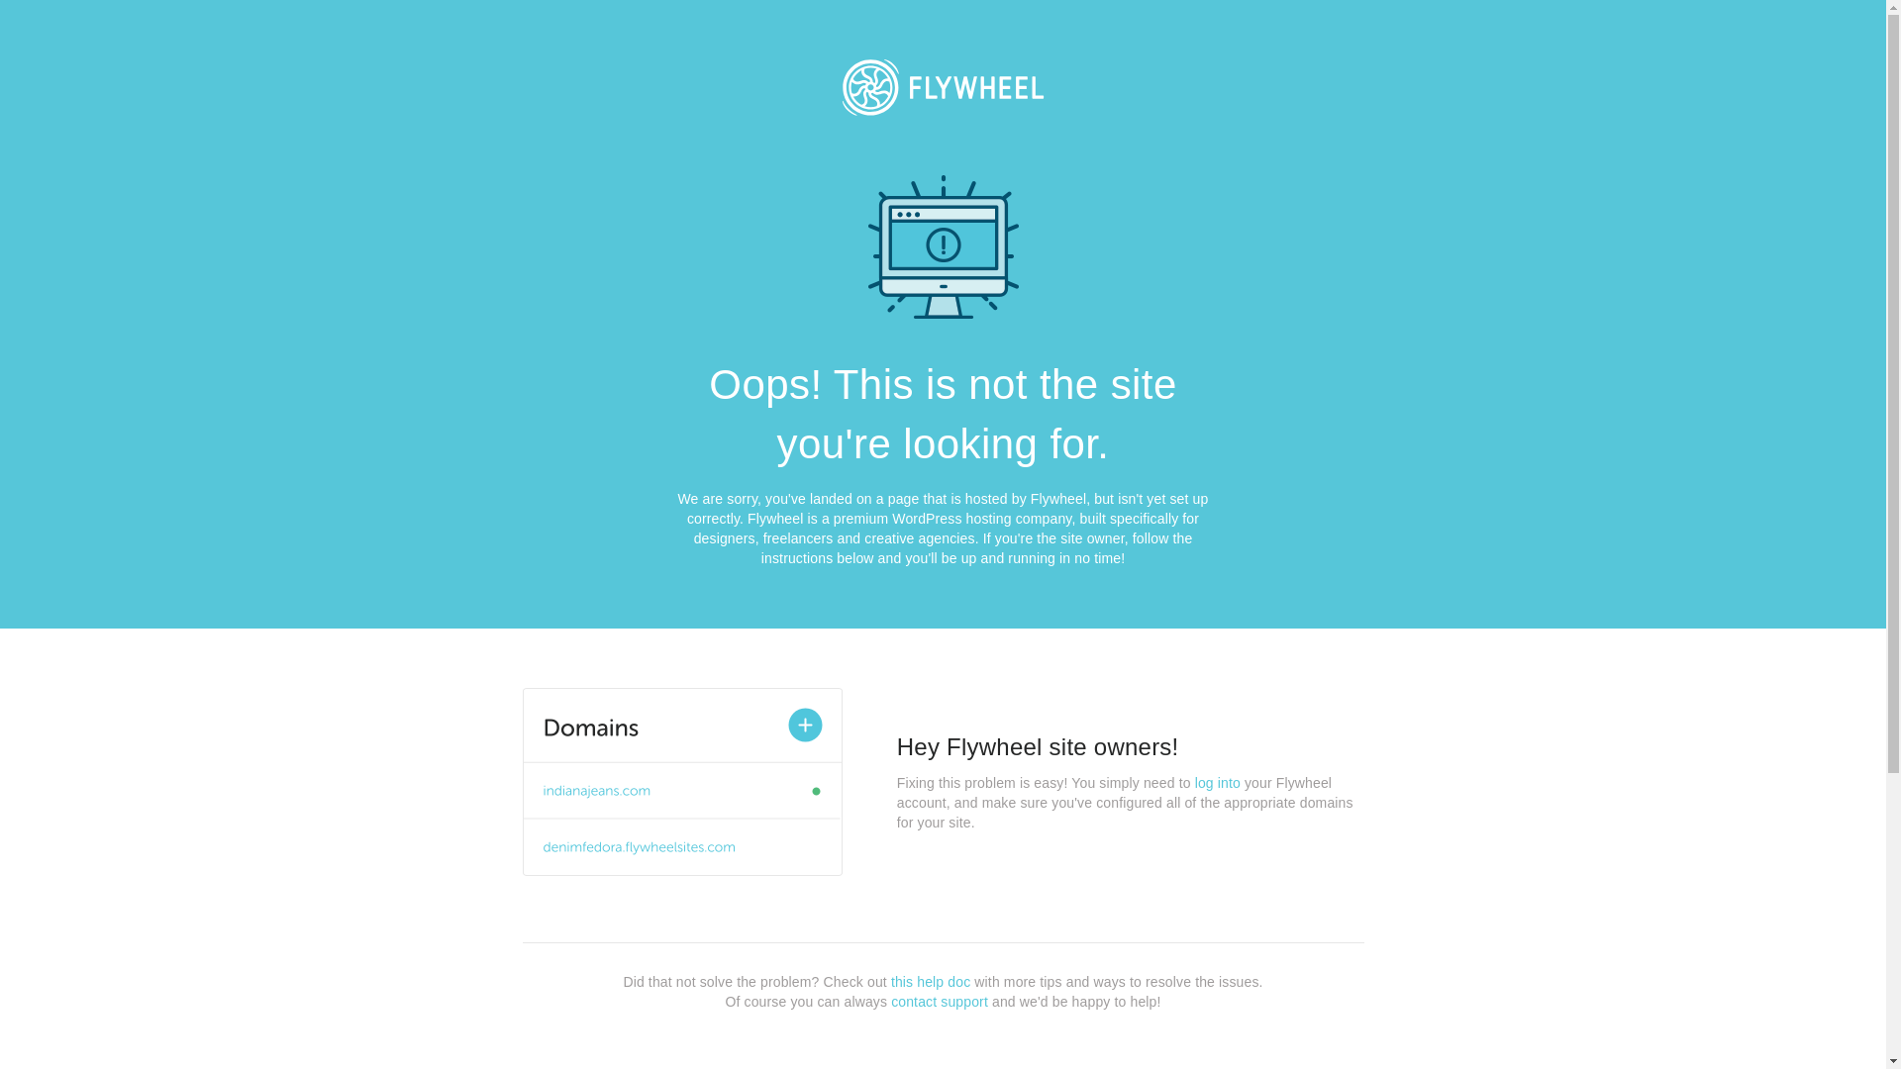 This screenshot has height=1069, width=1901. Describe the element at coordinates (940, 1002) in the screenshot. I see `contact support` at that location.